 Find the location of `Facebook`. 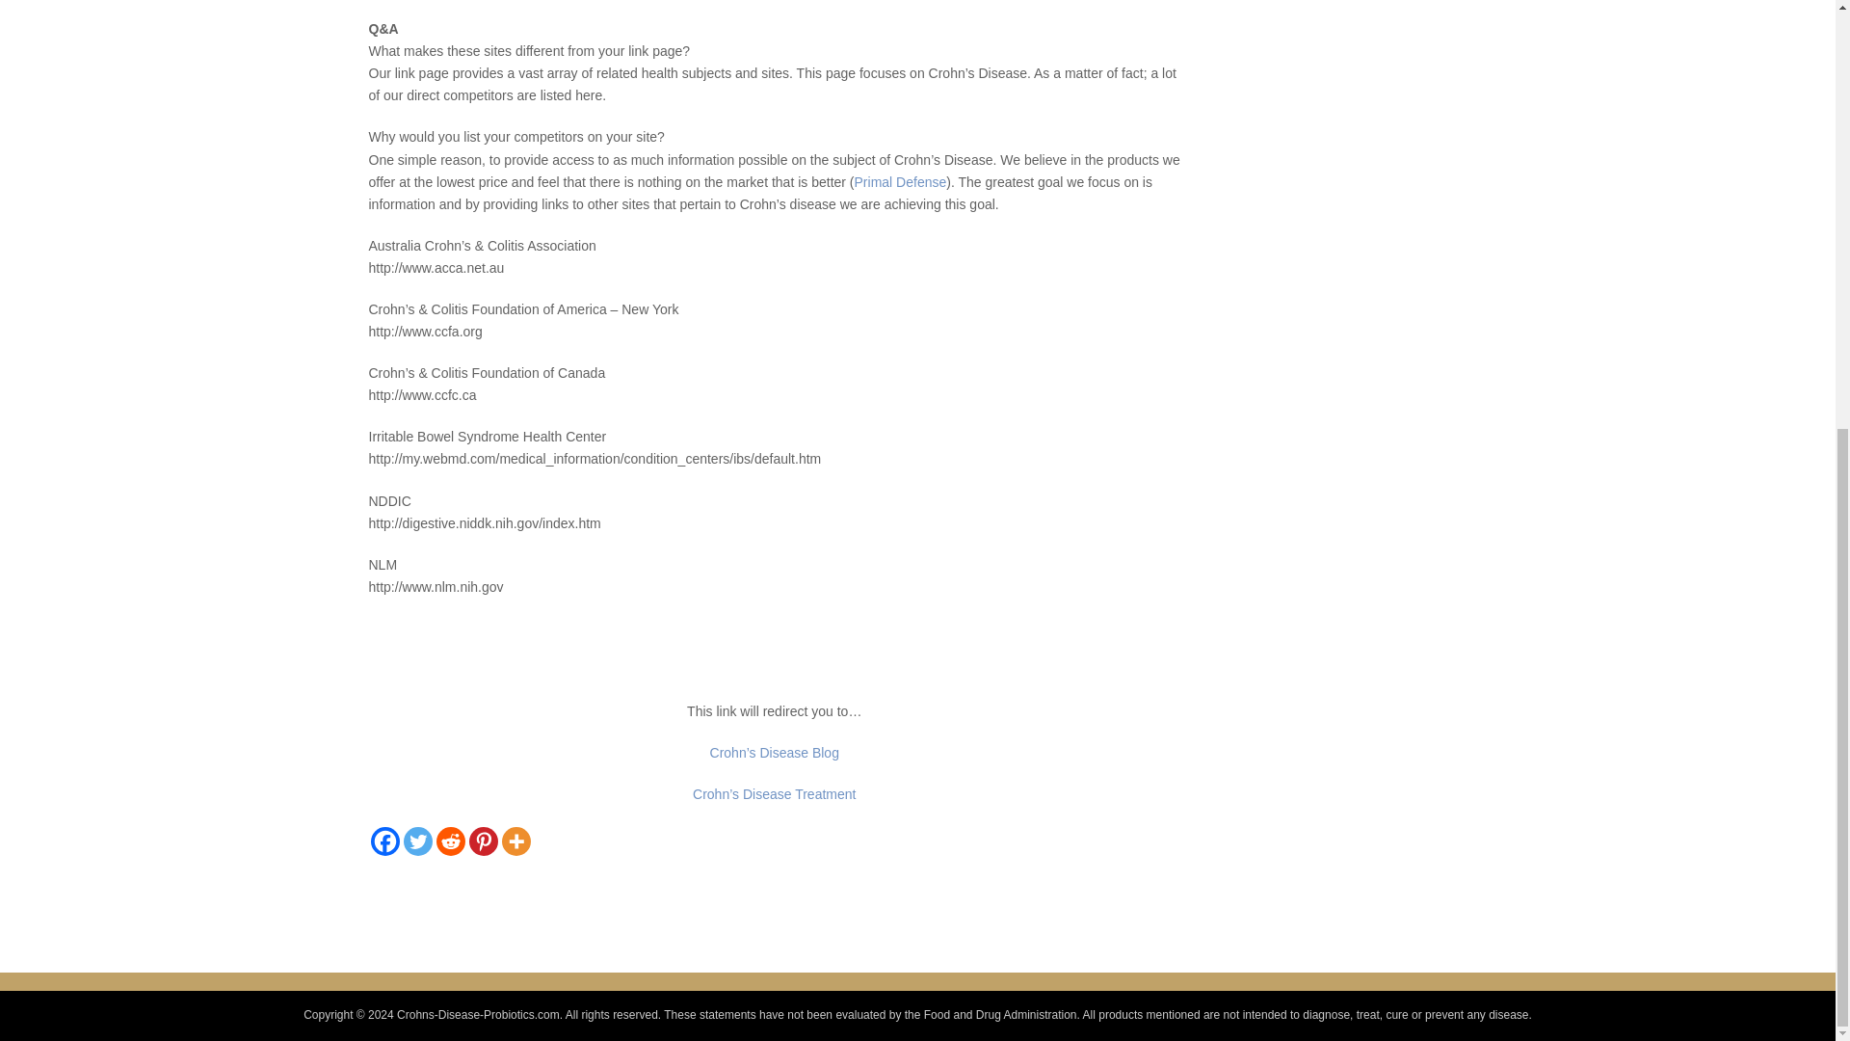

Facebook is located at coordinates (384, 841).